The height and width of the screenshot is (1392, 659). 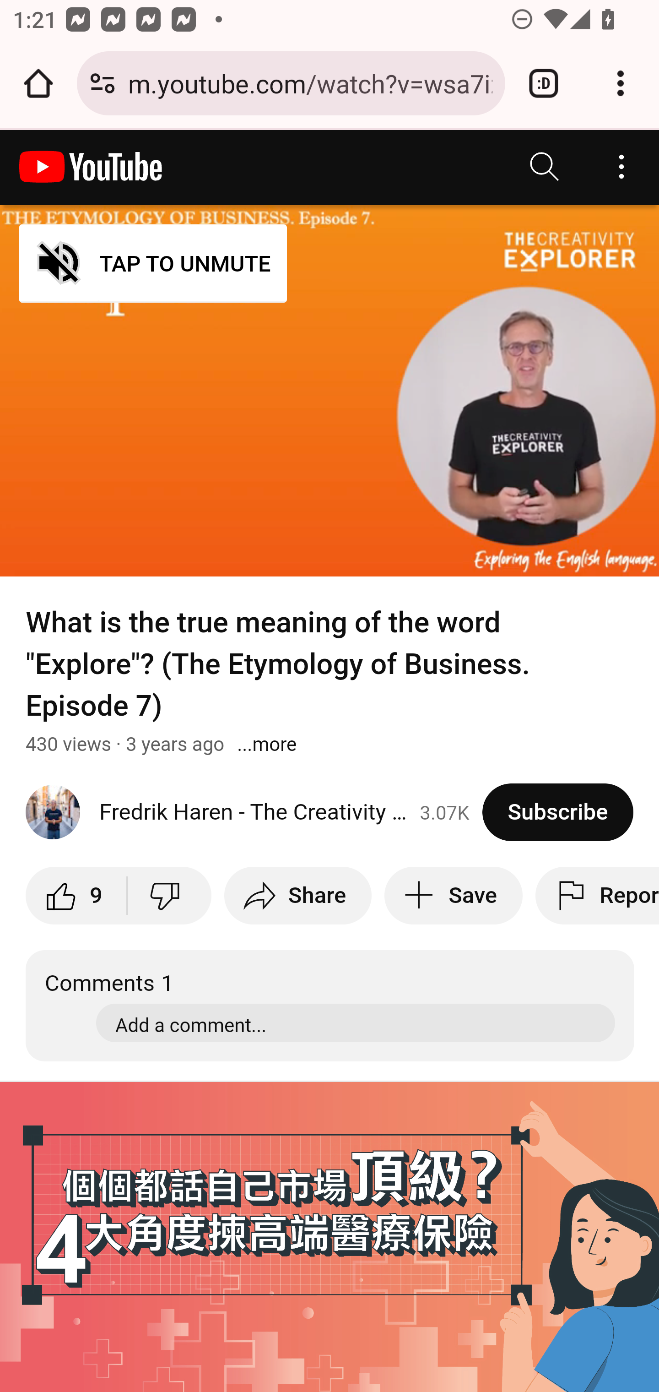 What do you see at coordinates (621, 167) in the screenshot?
I see `Account` at bounding box center [621, 167].